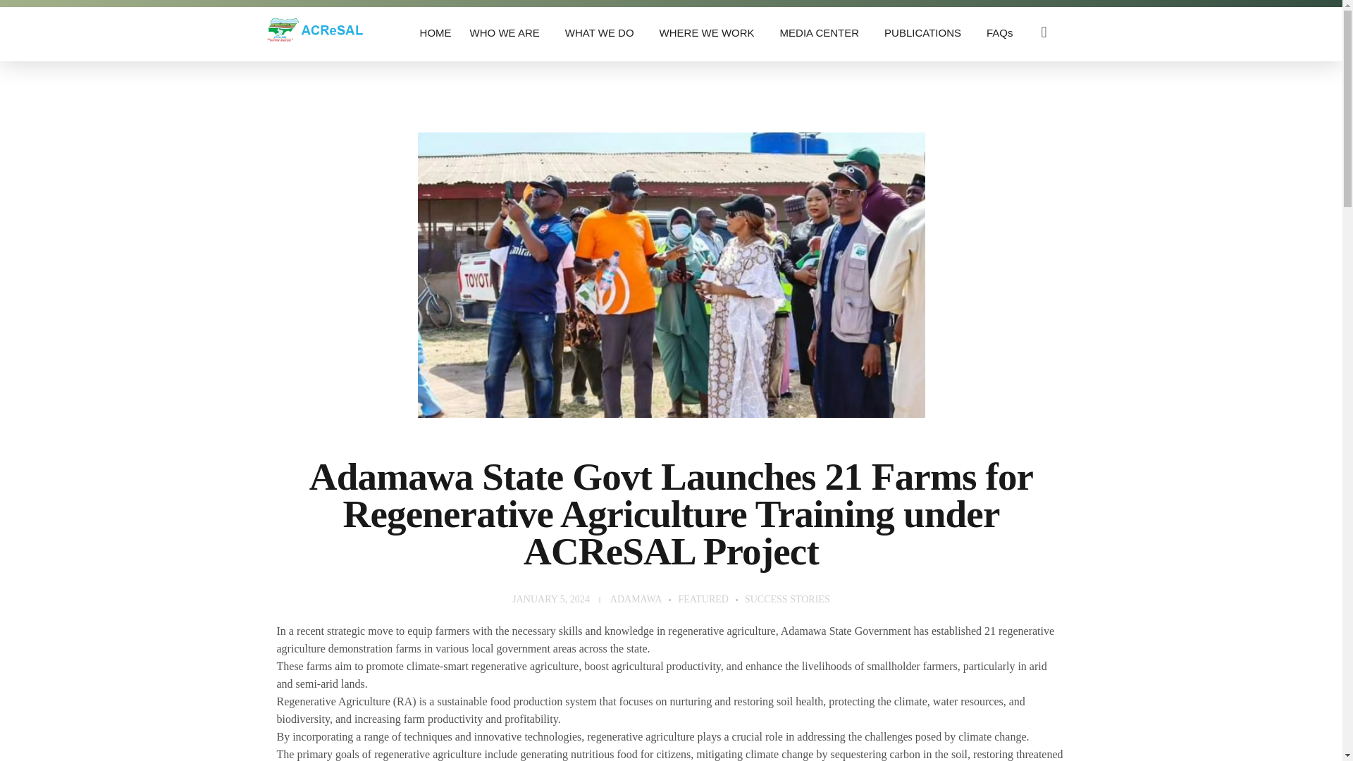 The image size is (1353, 761). What do you see at coordinates (711, 599) in the screenshot?
I see `View all posts in Featured` at bounding box center [711, 599].